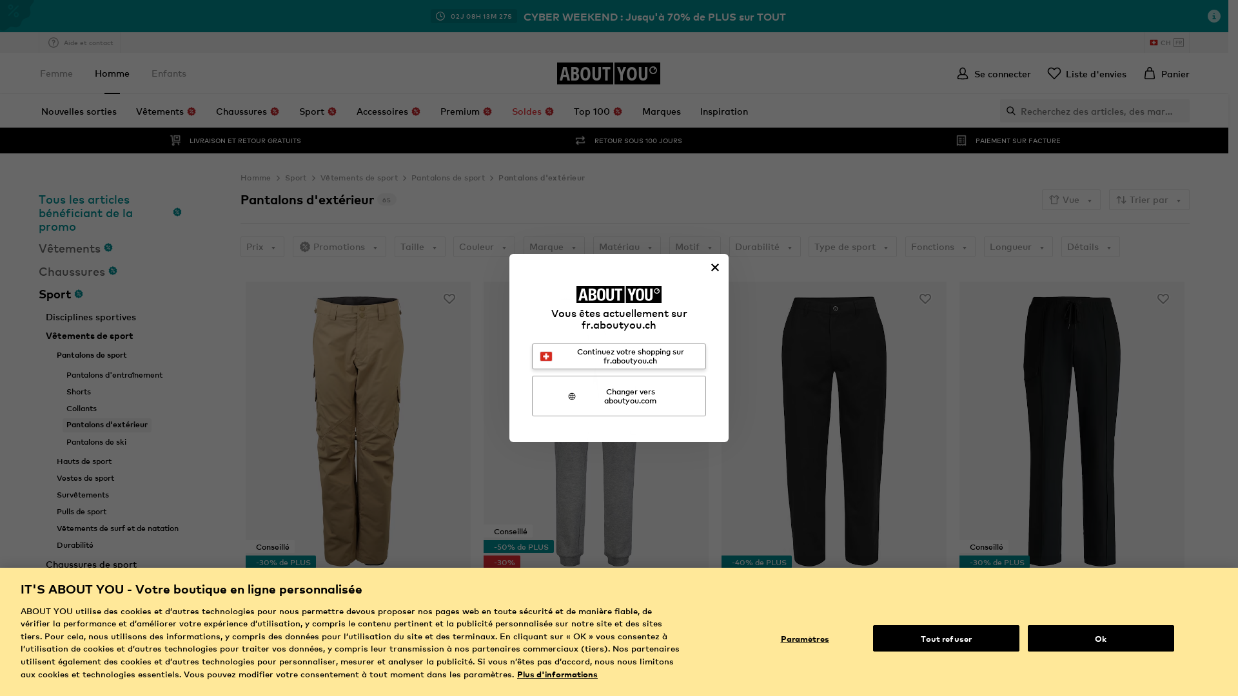  What do you see at coordinates (1101, 639) in the screenshot?
I see `Ok` at bounding box center [1101, 639].